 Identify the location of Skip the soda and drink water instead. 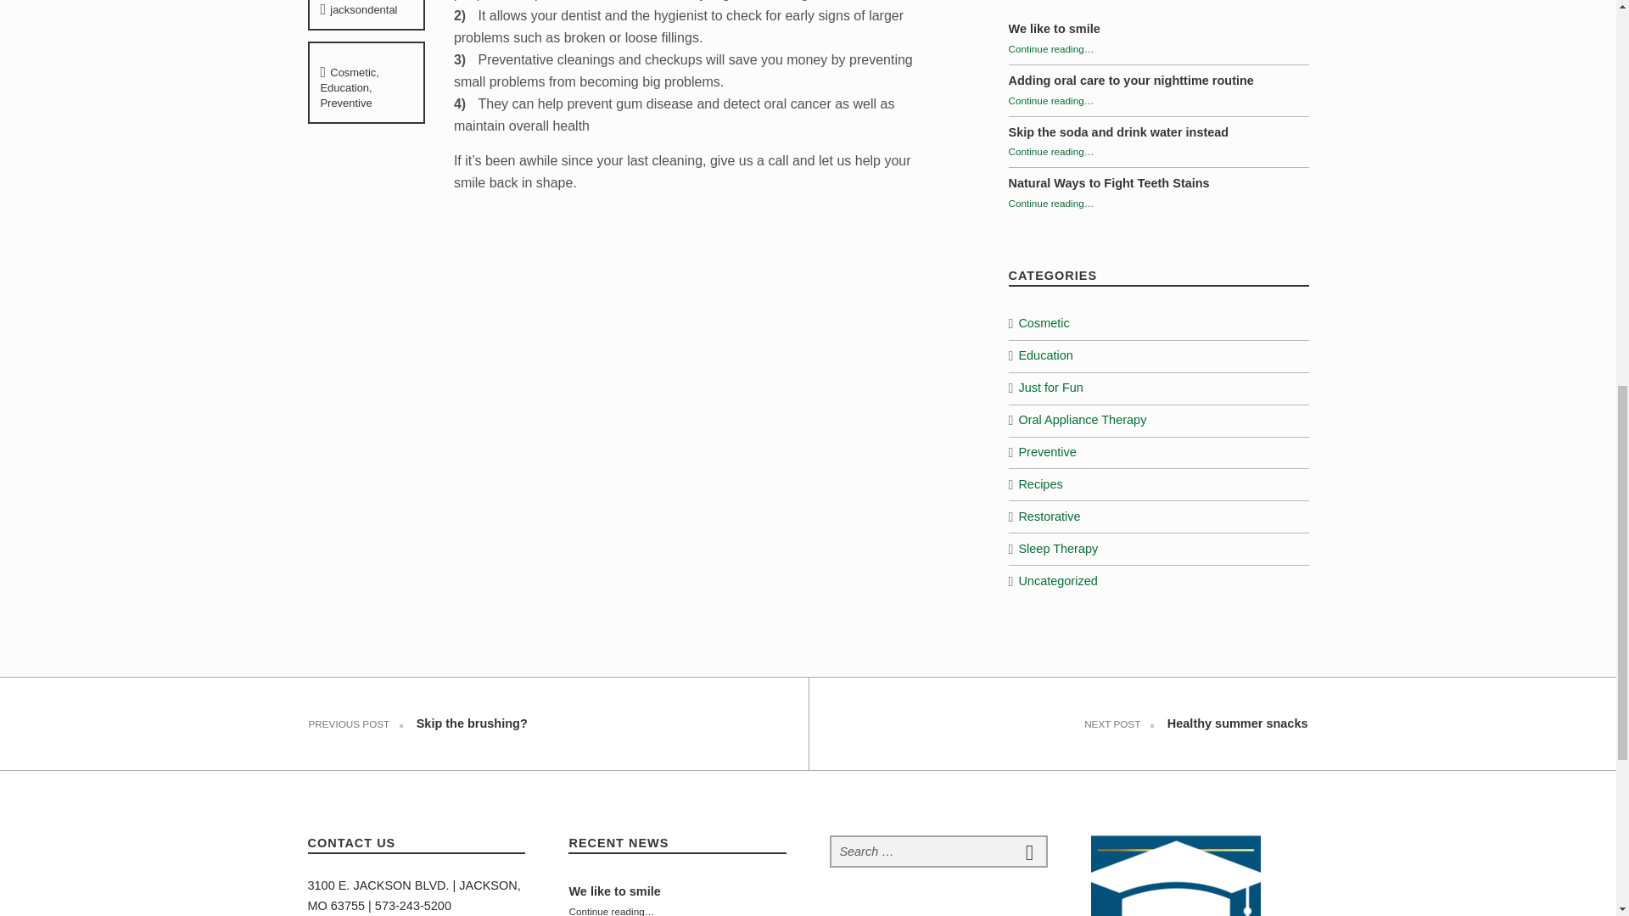
(1118, 132).